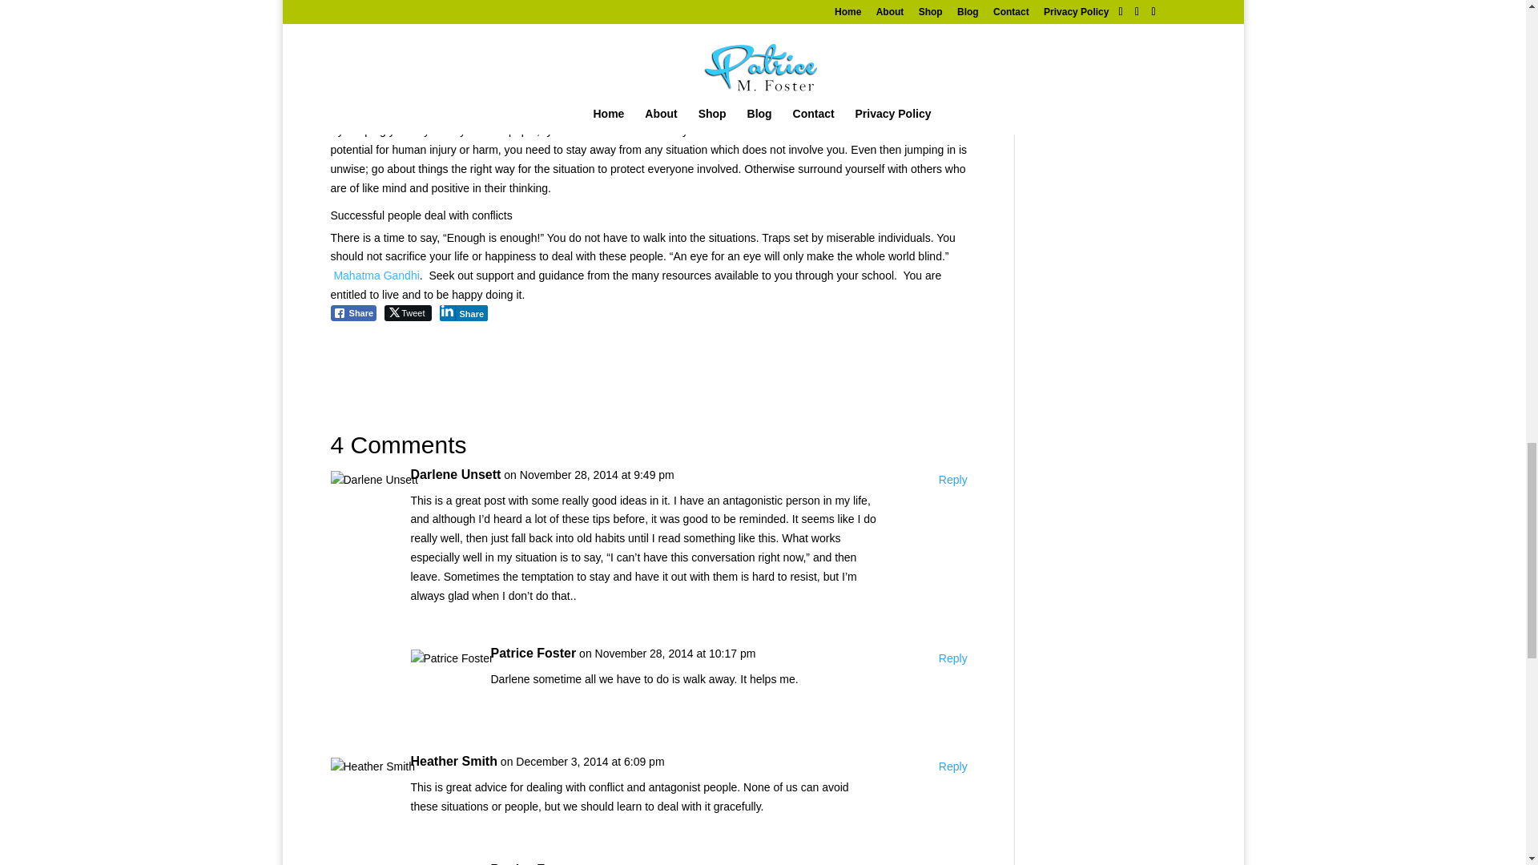  What do you see at coordinates (533, 862) in the screenshot?
I see `Patrice Foster` at bounding box center [533, 862].